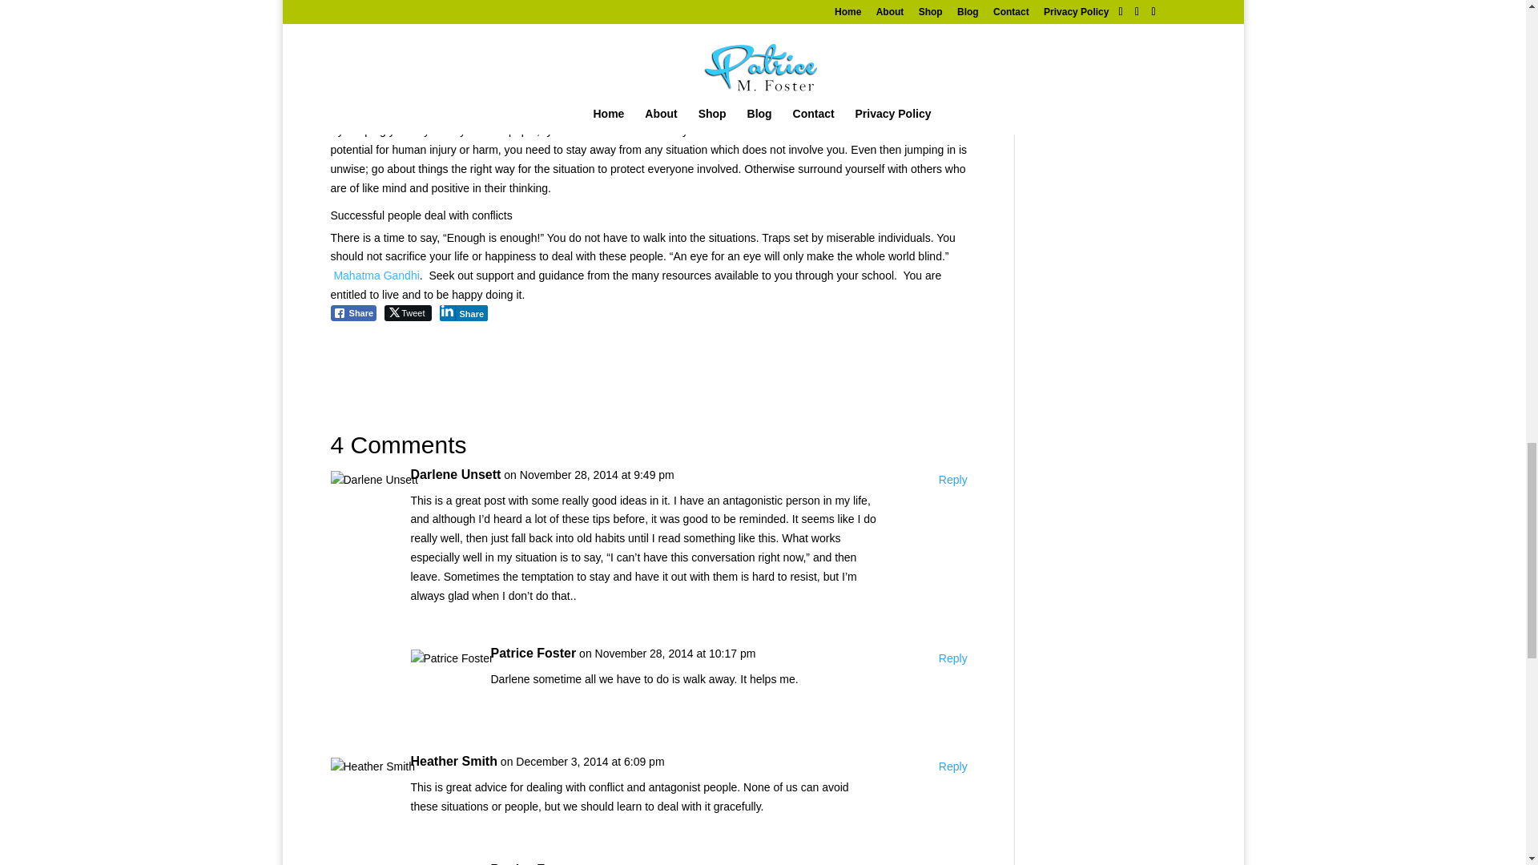  What do you see at coordinates (533, 862) in the screenshot?
I see `Patrice Foster` at bounding box center [533, 862].